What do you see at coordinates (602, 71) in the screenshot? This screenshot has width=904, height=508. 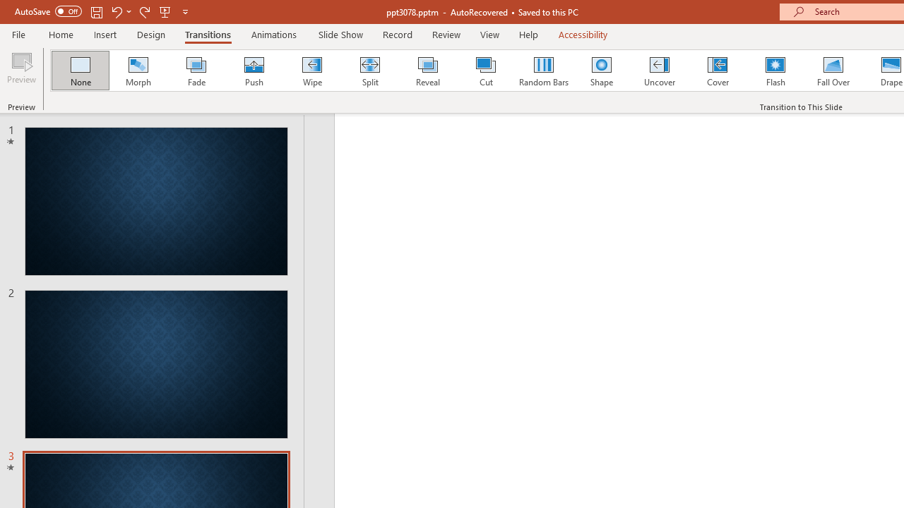 I see `Shape` at bounding box center [602, 71].